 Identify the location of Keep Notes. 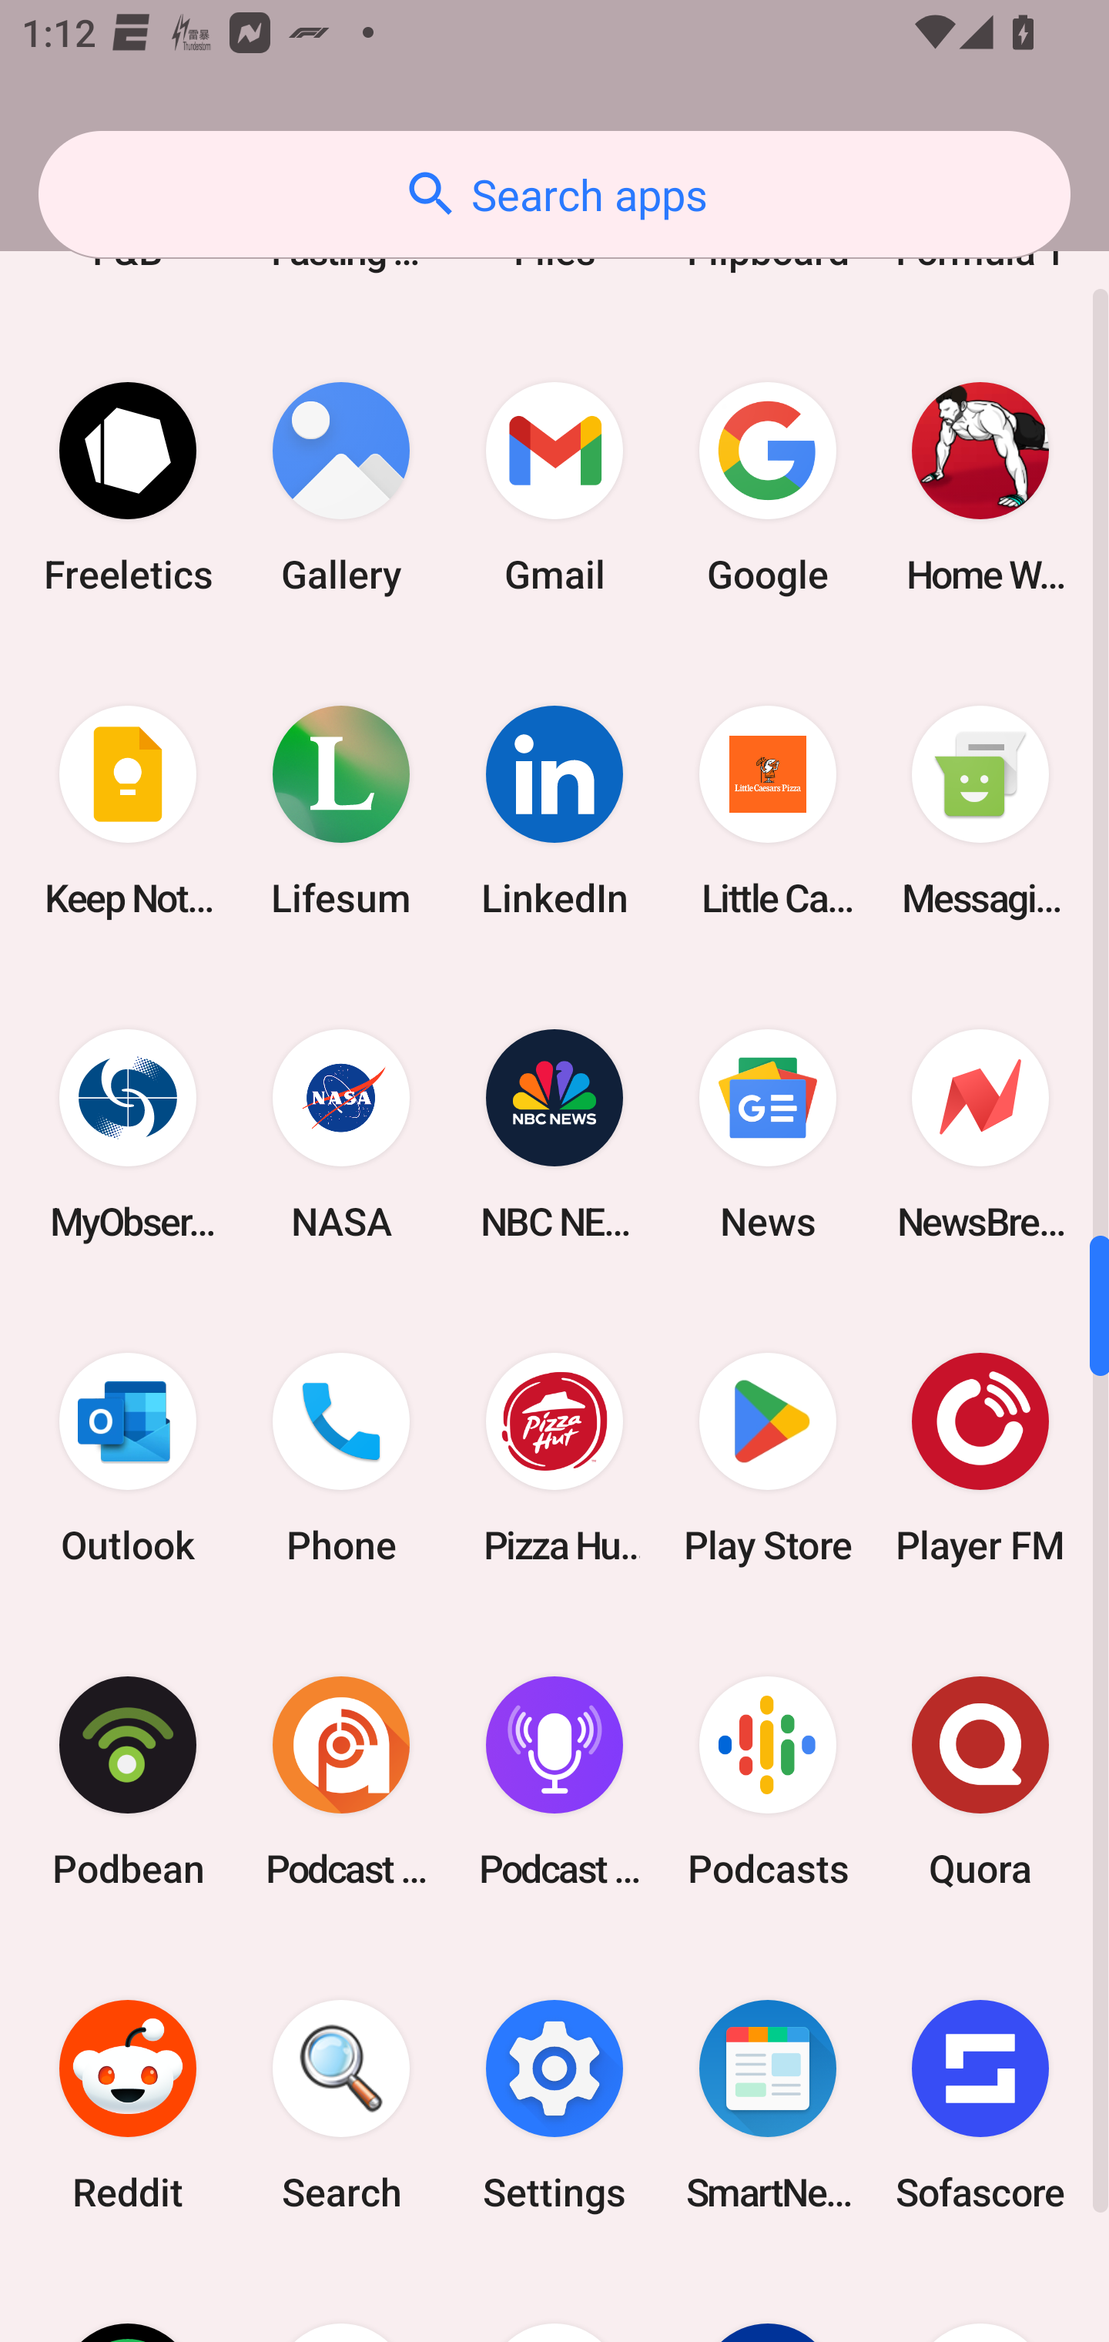
(128, 810).